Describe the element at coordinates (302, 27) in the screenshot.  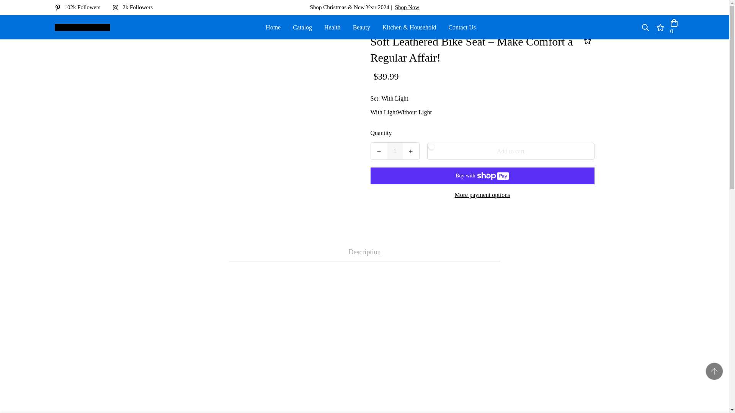
I see `Catalog` at that location.